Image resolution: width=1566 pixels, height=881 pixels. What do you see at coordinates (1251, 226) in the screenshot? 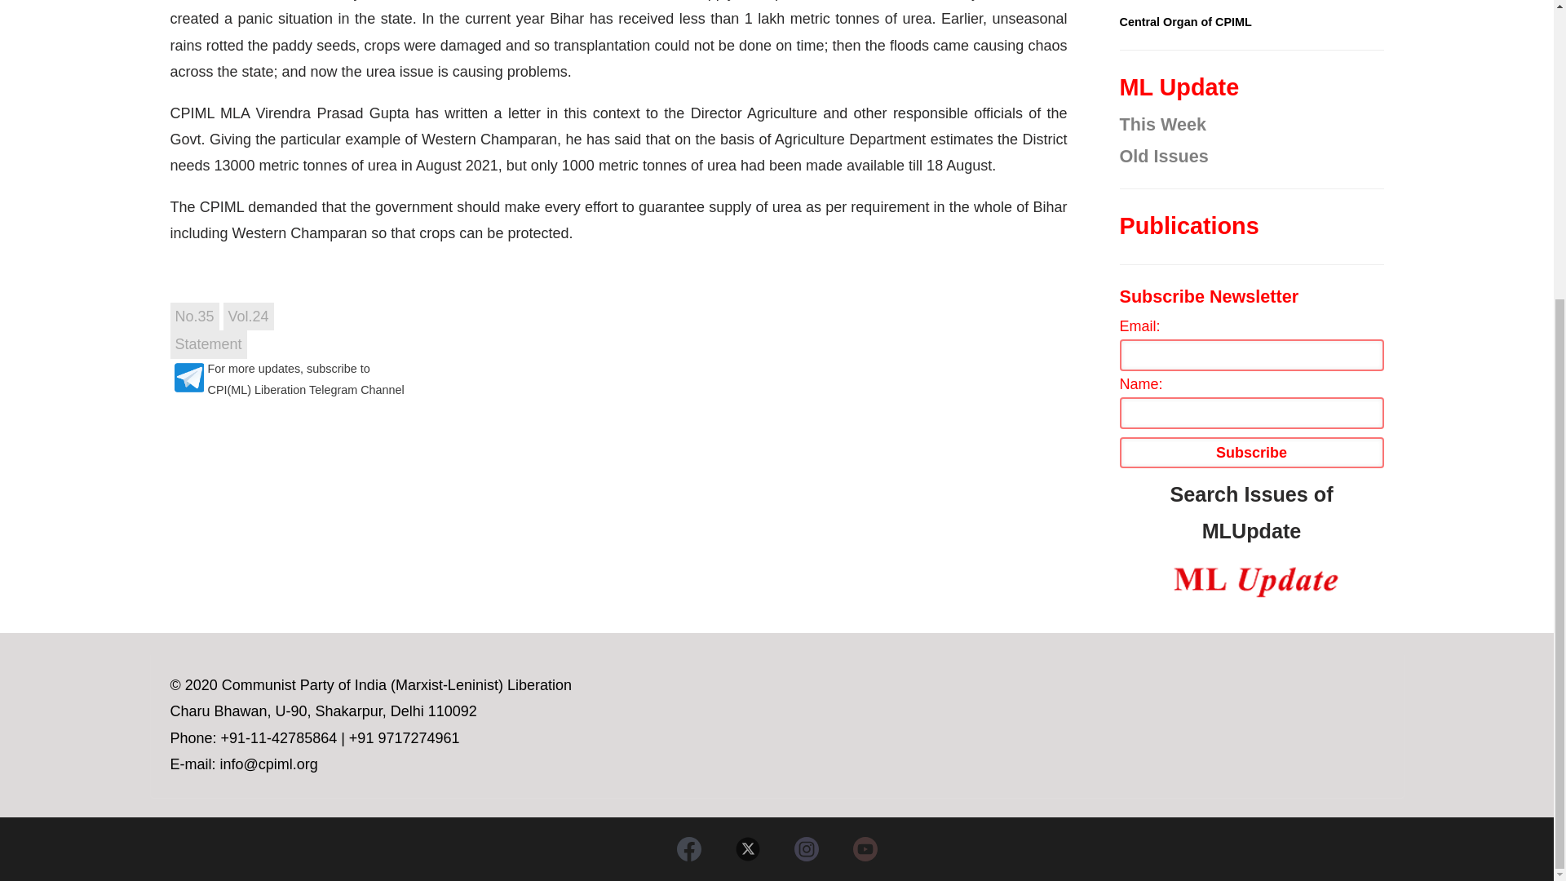
I see `Publications` at bounding box center [1251, 226].